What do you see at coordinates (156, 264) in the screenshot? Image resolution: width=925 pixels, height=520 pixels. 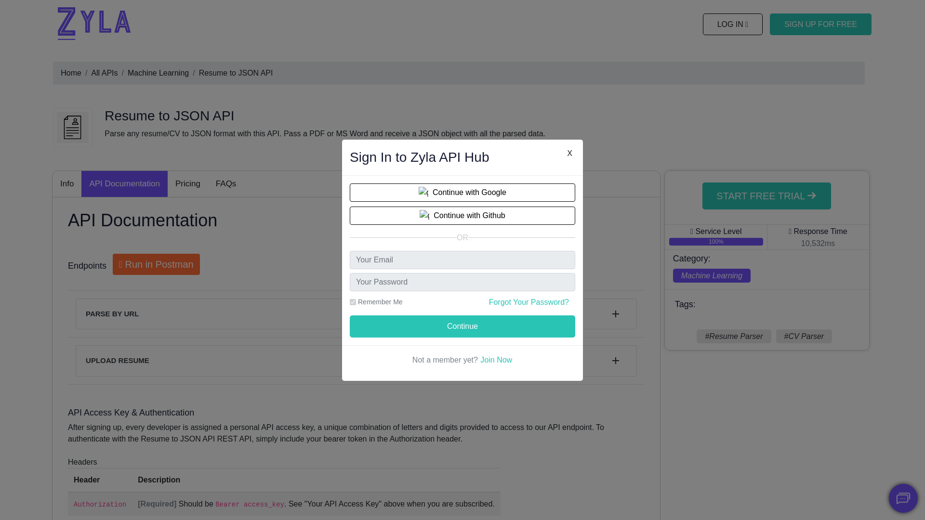 I see `Run in Postman` at bounding box center [156, 264].